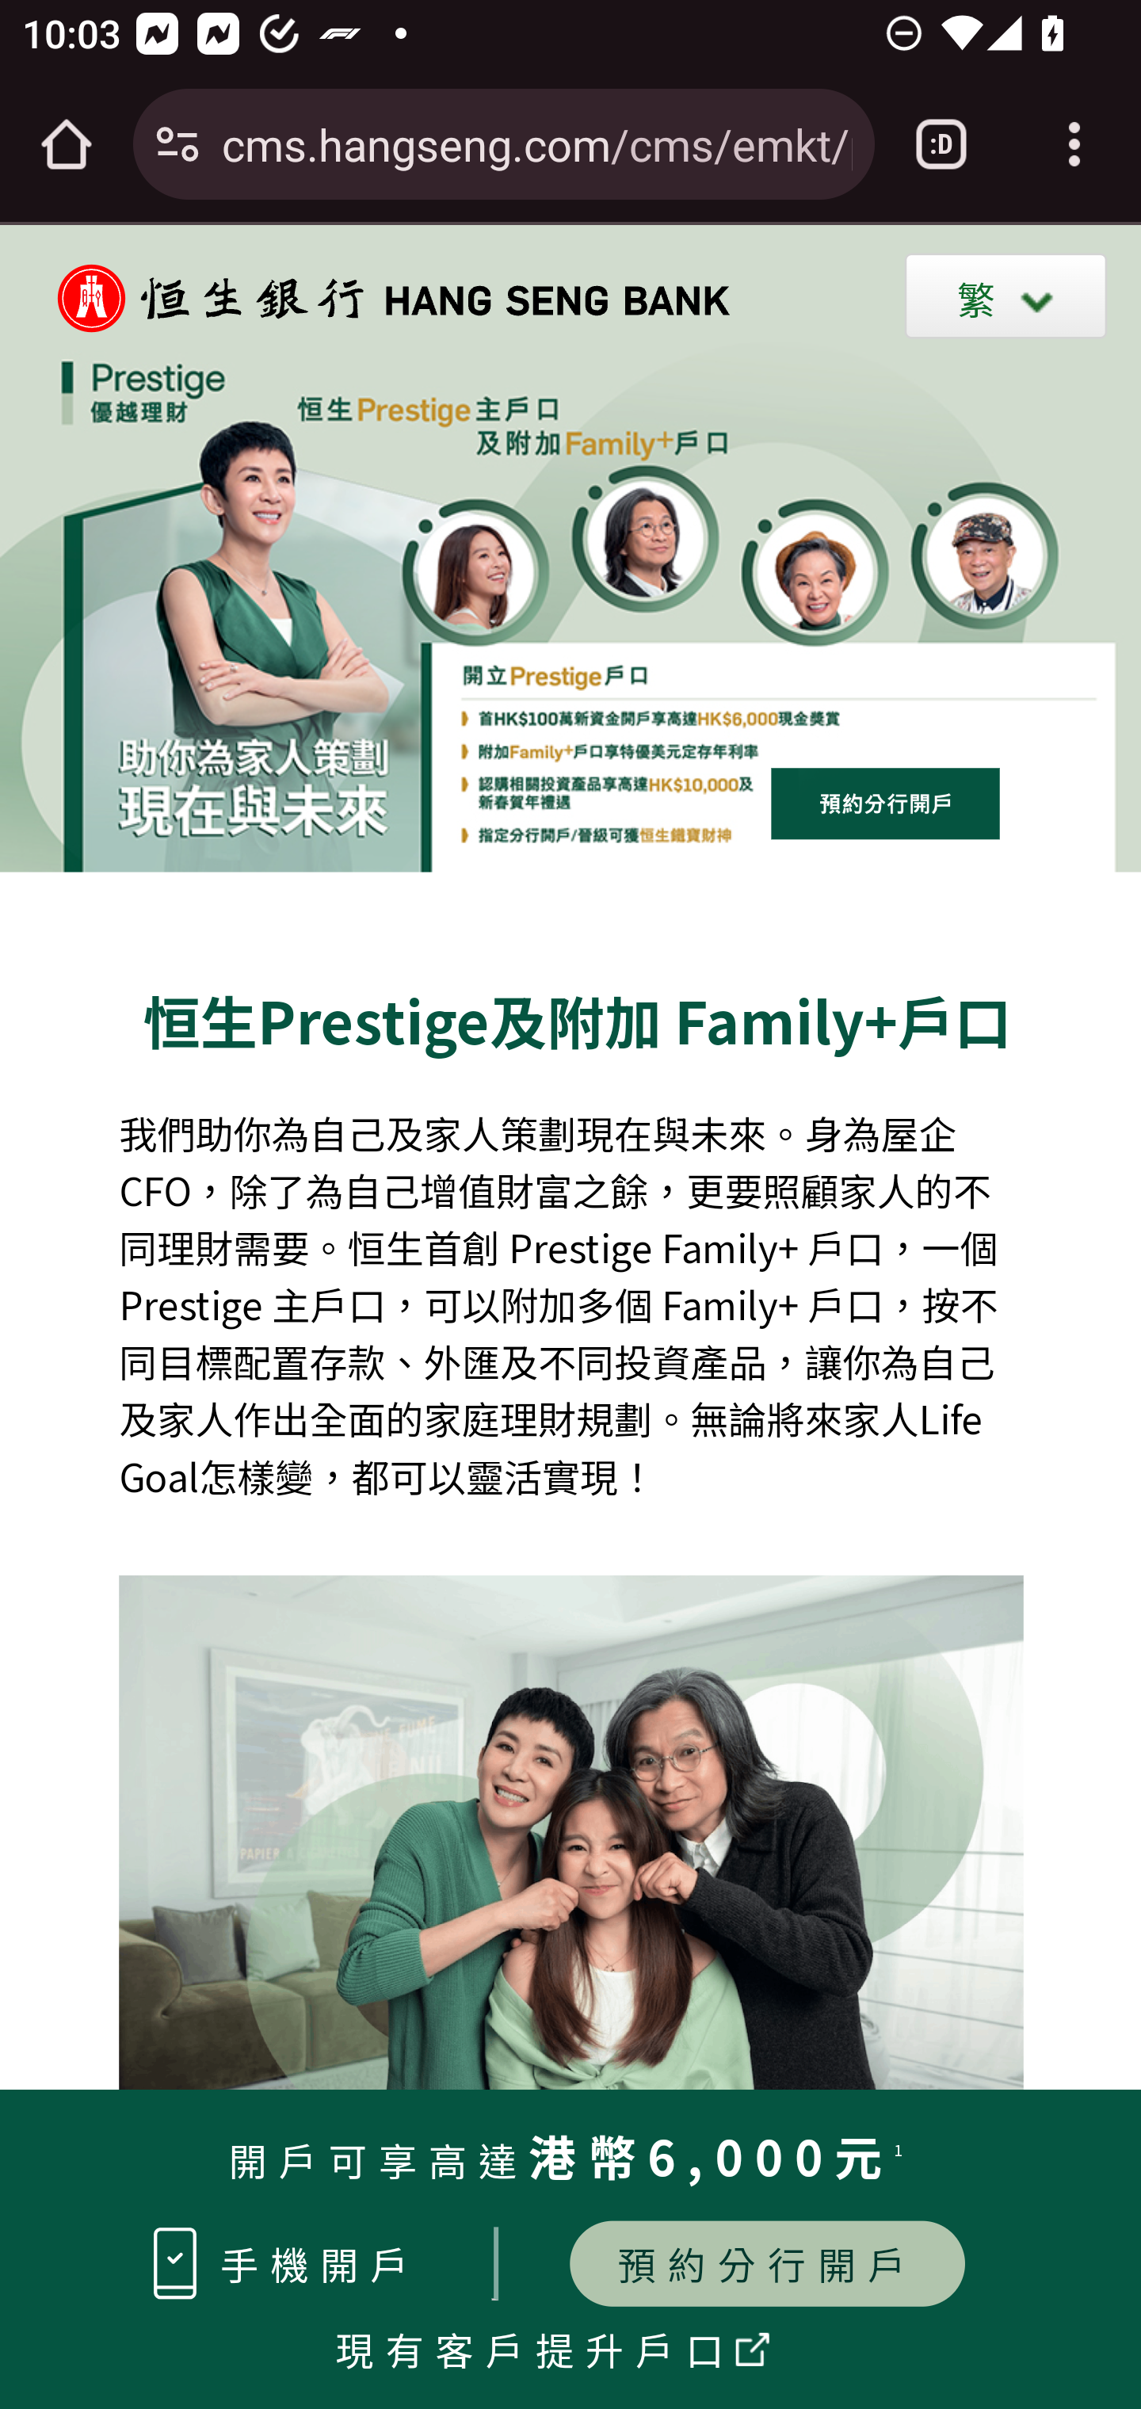 The image size is (1141, 2409). What do you see at coordinates (536, 2347) in the screenshot?
I see `現有客戶提升戶口` at bounding box center [536, 2347].